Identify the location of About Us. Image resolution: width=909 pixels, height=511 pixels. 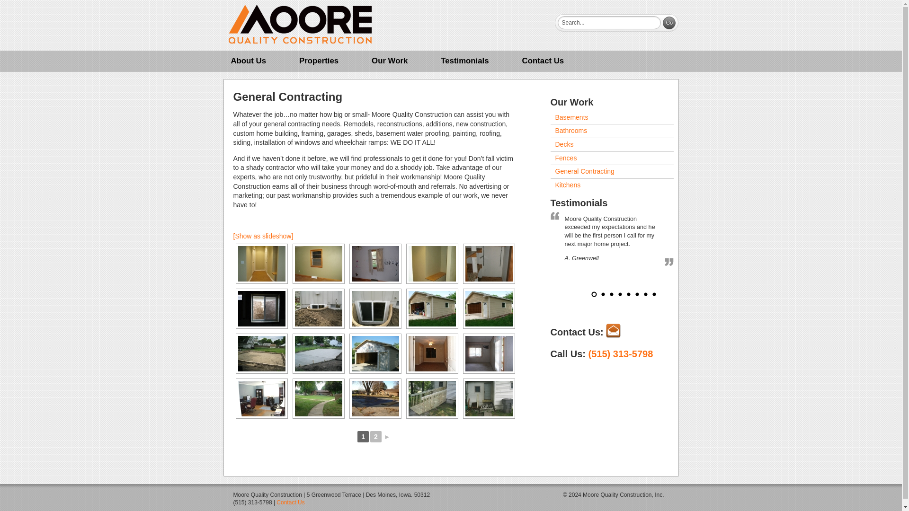
(248, 61).